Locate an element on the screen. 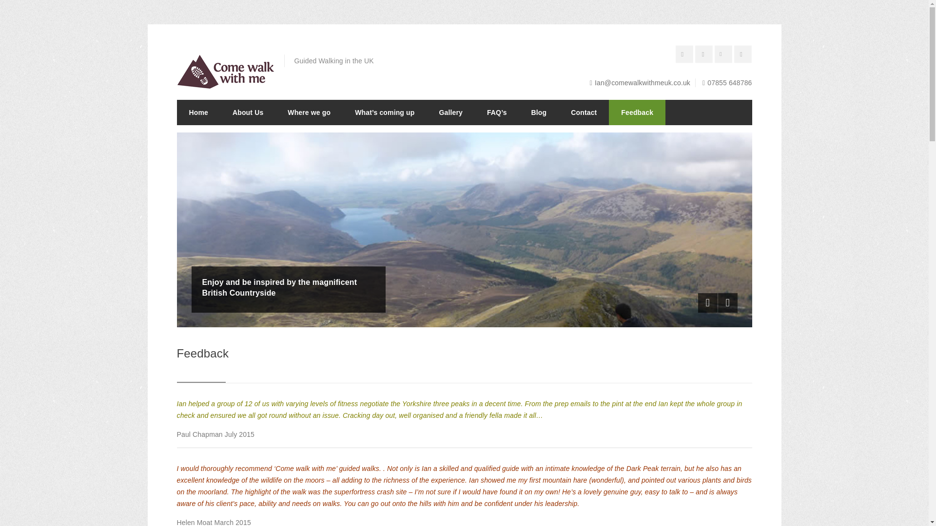  Blog is located at coordinates (539, 112).